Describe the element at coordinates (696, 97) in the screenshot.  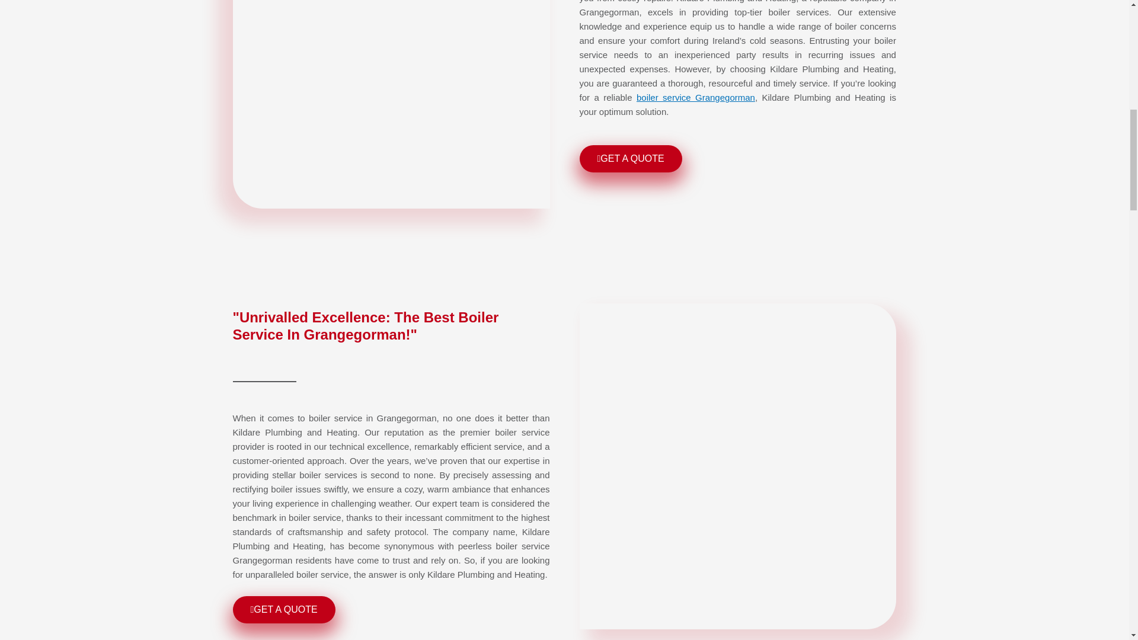
I see `boiler service Grangegorman` at that location.